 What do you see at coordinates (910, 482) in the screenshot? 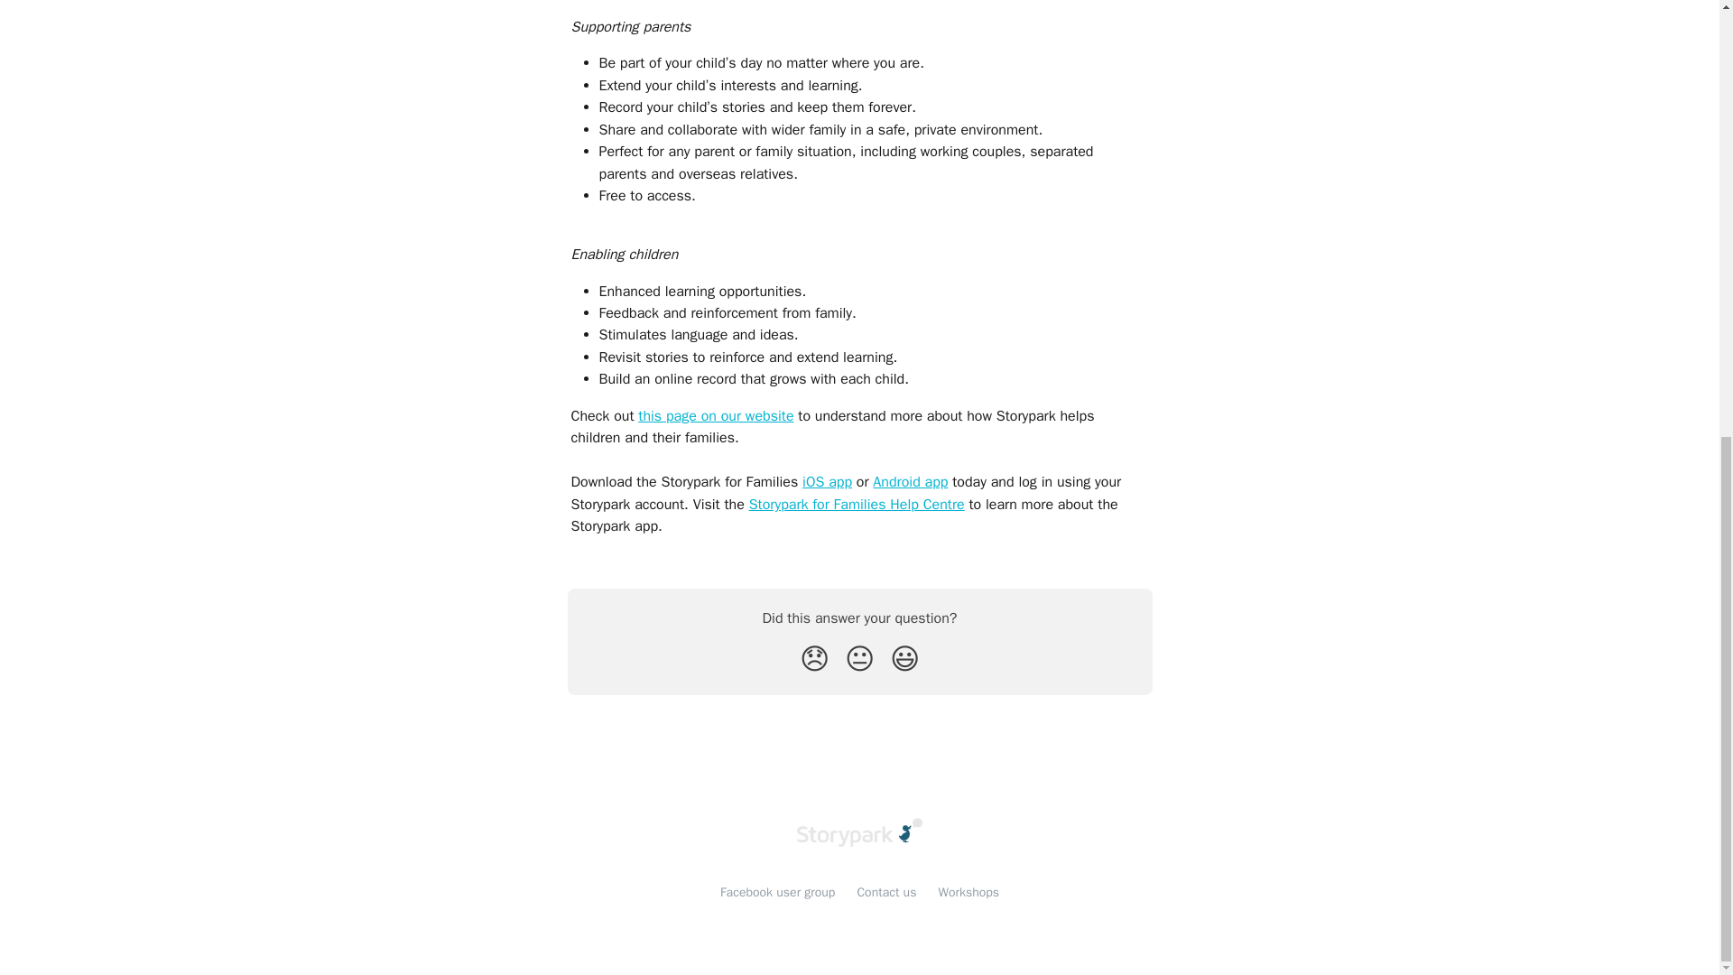
I see `Android app` at bounding box center [910, 482].